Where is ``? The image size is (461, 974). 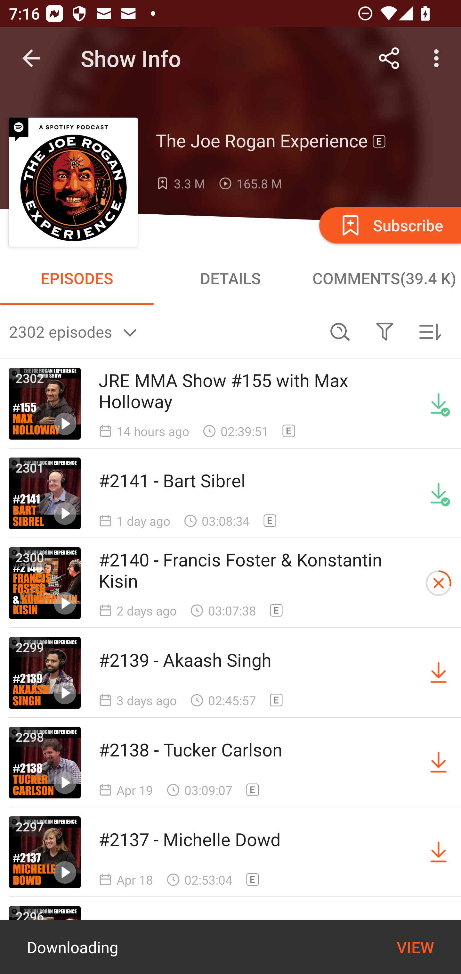
 is located at coordinates (384, 331).